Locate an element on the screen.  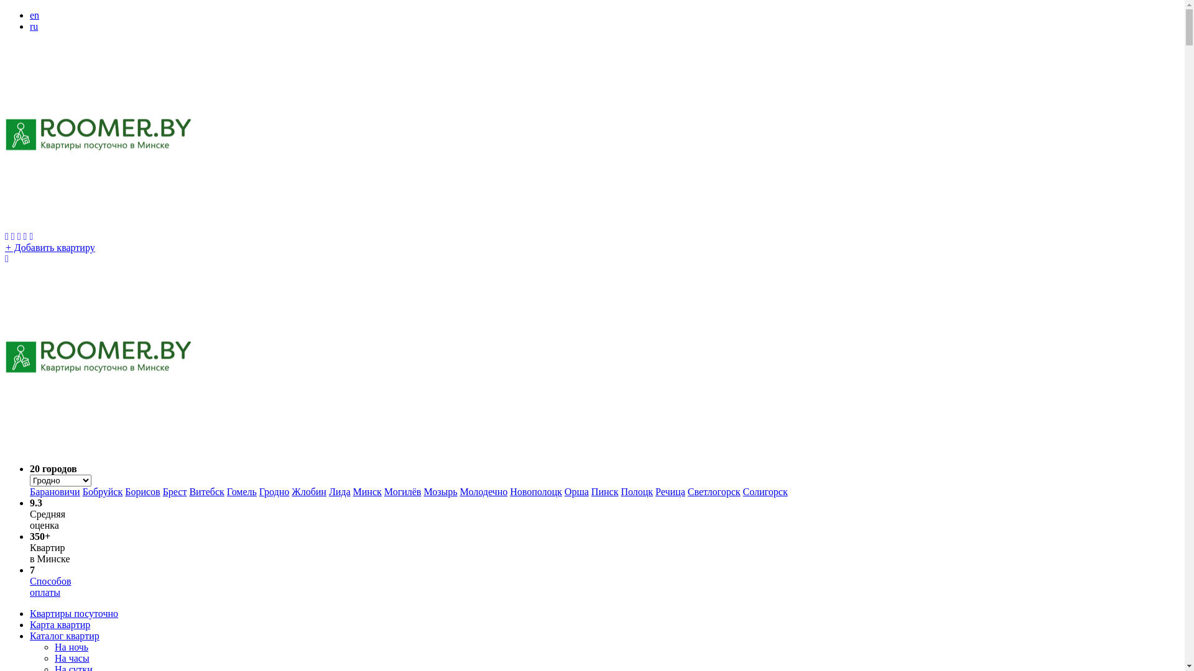
en is located at coordinates (35, 15).